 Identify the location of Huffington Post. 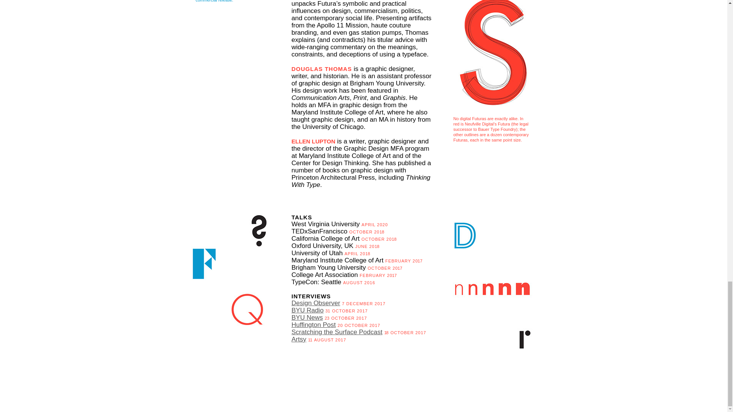
(314, 325).